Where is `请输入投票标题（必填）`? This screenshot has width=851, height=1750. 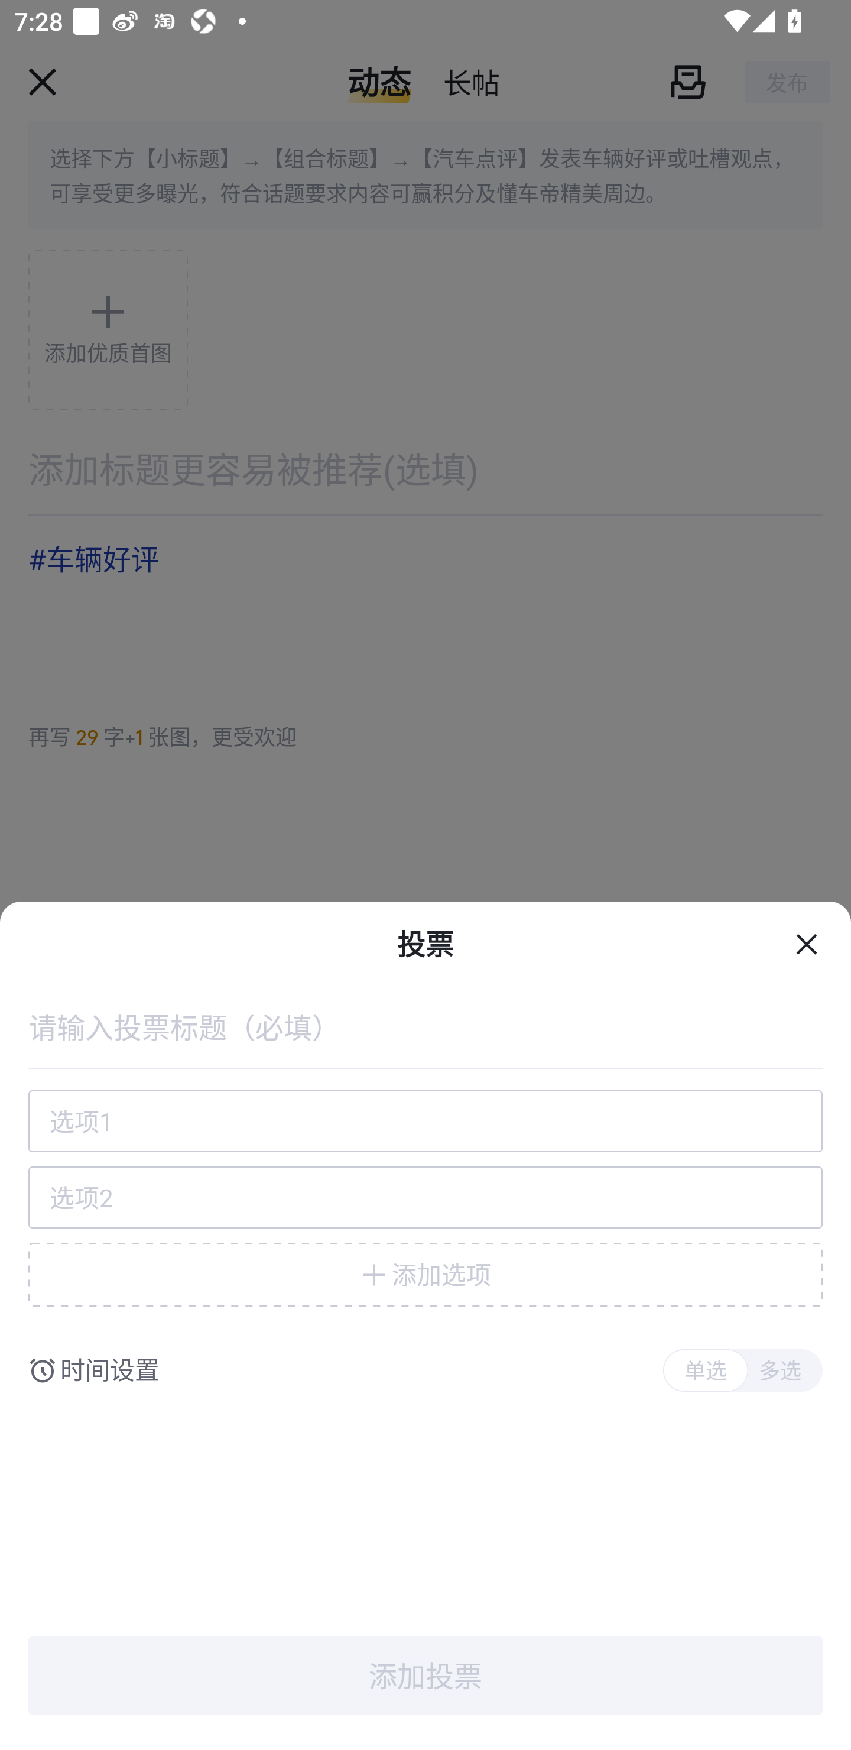
请输入投票标题（必填） is located at coordinates (425, 1027).